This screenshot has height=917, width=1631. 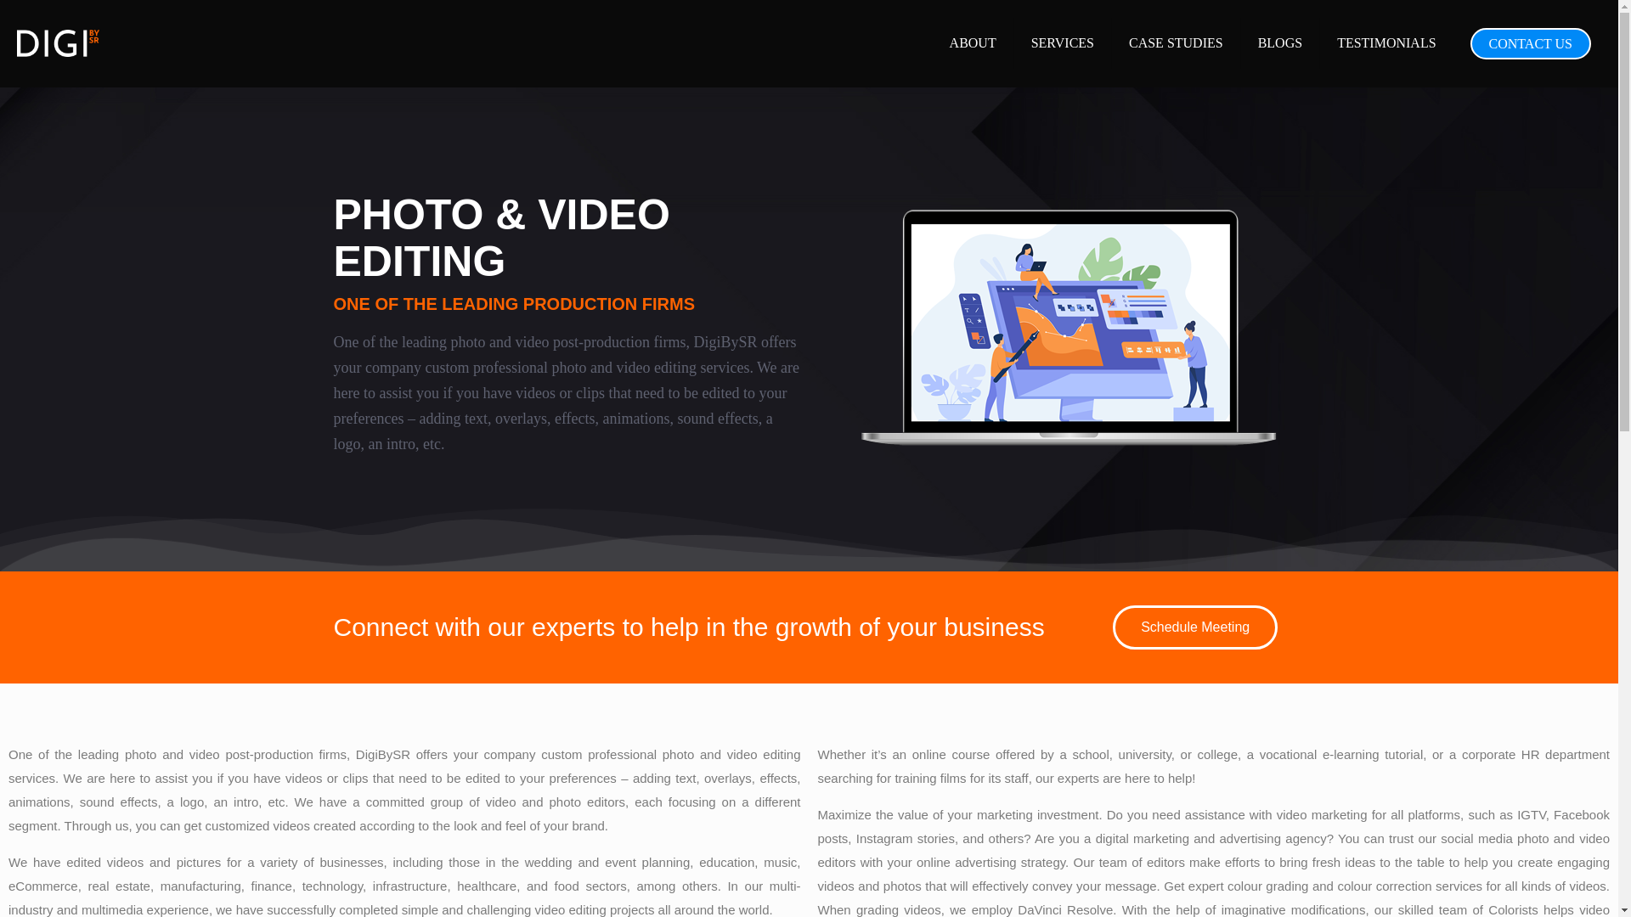 What do you see at coordinates (1064, 42) in the screenshot?
I see `SERVICES` at bounding box center [1064, 42].